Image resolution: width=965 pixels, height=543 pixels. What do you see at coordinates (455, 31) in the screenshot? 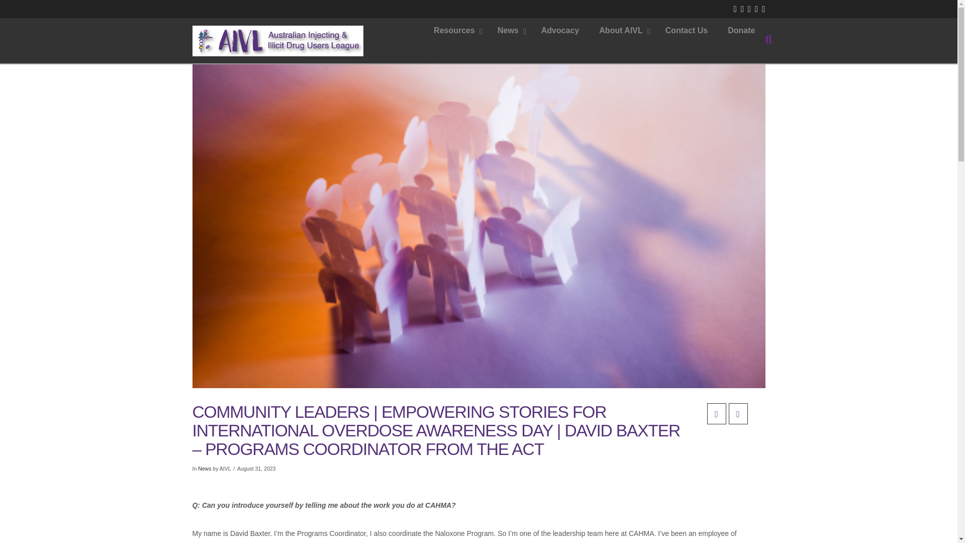
I see `Resources` at bounding box center [455, 31].